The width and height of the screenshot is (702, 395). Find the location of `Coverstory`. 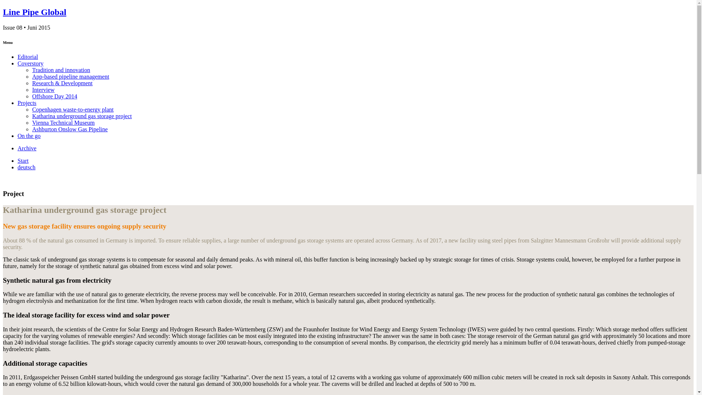

Coverstory is located at coordinates (31, 64).